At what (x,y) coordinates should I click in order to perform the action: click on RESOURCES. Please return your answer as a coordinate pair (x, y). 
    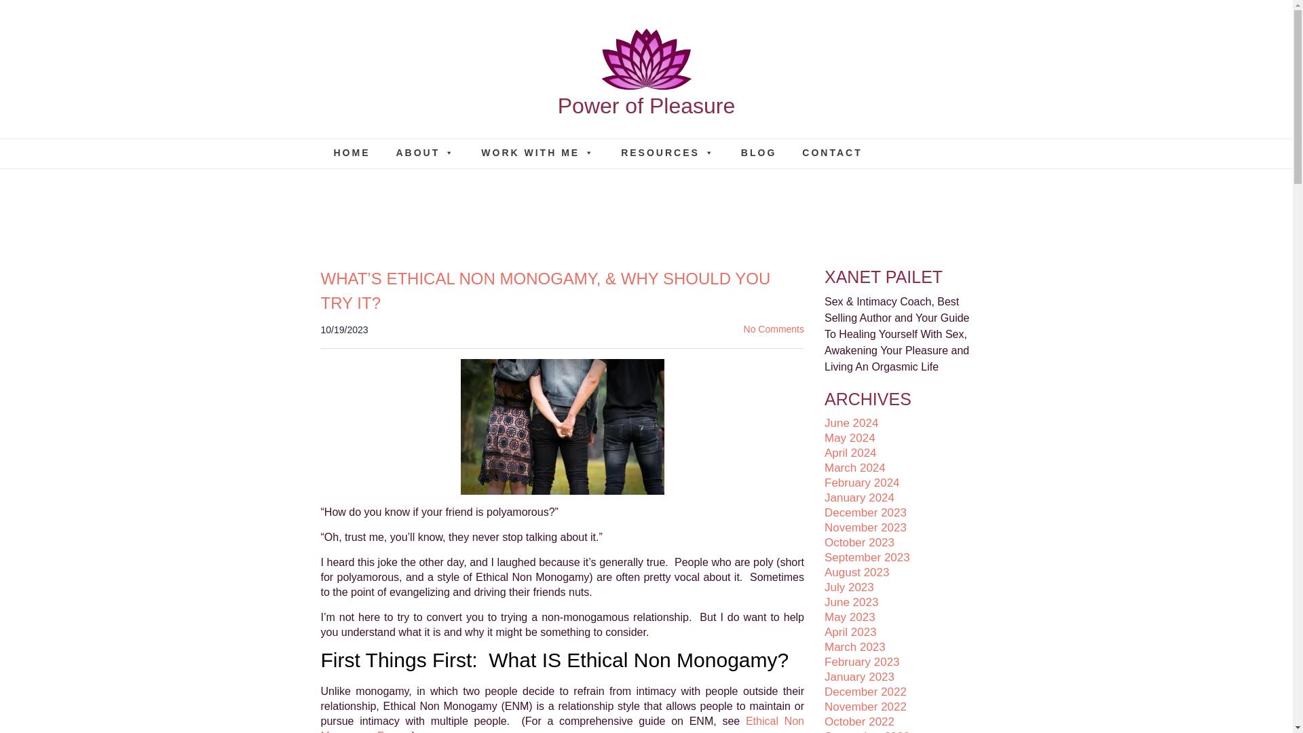
    Looking at the image, I should click on (668, 153).